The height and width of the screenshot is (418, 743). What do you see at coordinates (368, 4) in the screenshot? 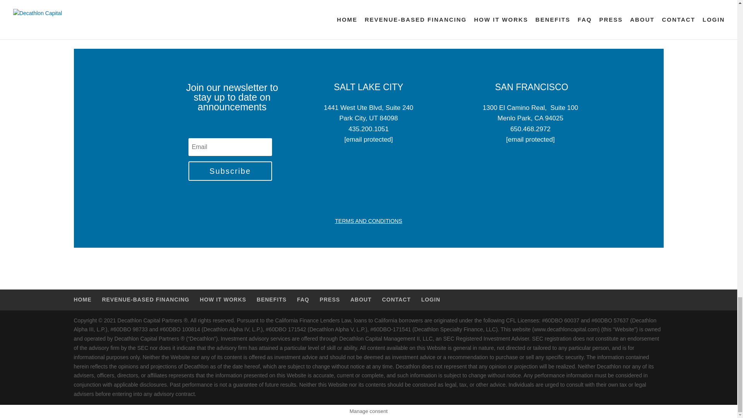
I see `Engage with Us` at bounding box center [368, 4].